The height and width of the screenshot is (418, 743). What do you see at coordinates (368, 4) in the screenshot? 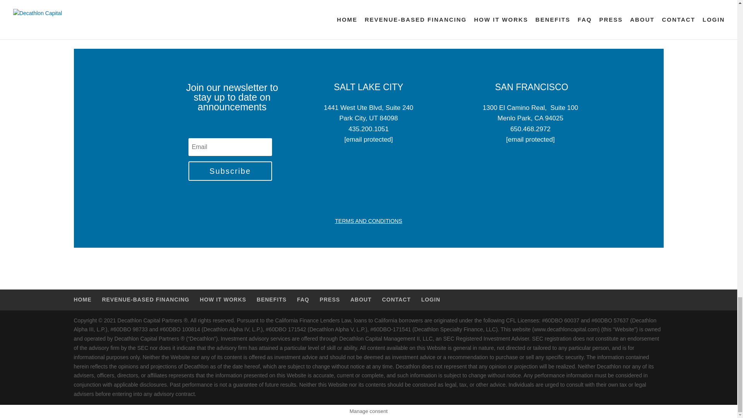
I see `Engage with Us` at bounding box center [368, 4].